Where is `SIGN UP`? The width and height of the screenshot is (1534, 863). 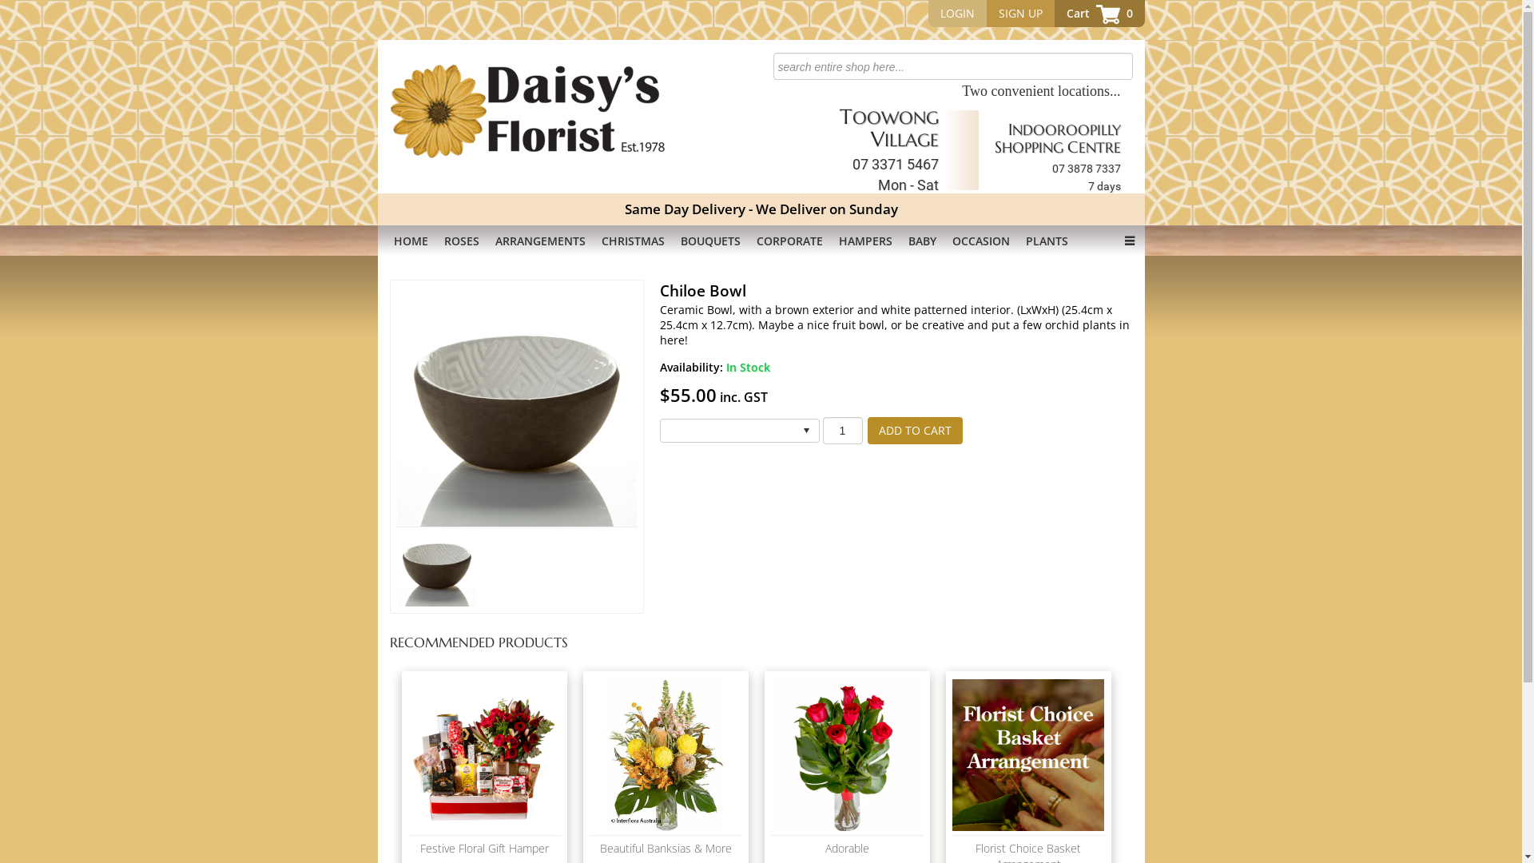 SIGN UP is located at coordinates (1019, 14).